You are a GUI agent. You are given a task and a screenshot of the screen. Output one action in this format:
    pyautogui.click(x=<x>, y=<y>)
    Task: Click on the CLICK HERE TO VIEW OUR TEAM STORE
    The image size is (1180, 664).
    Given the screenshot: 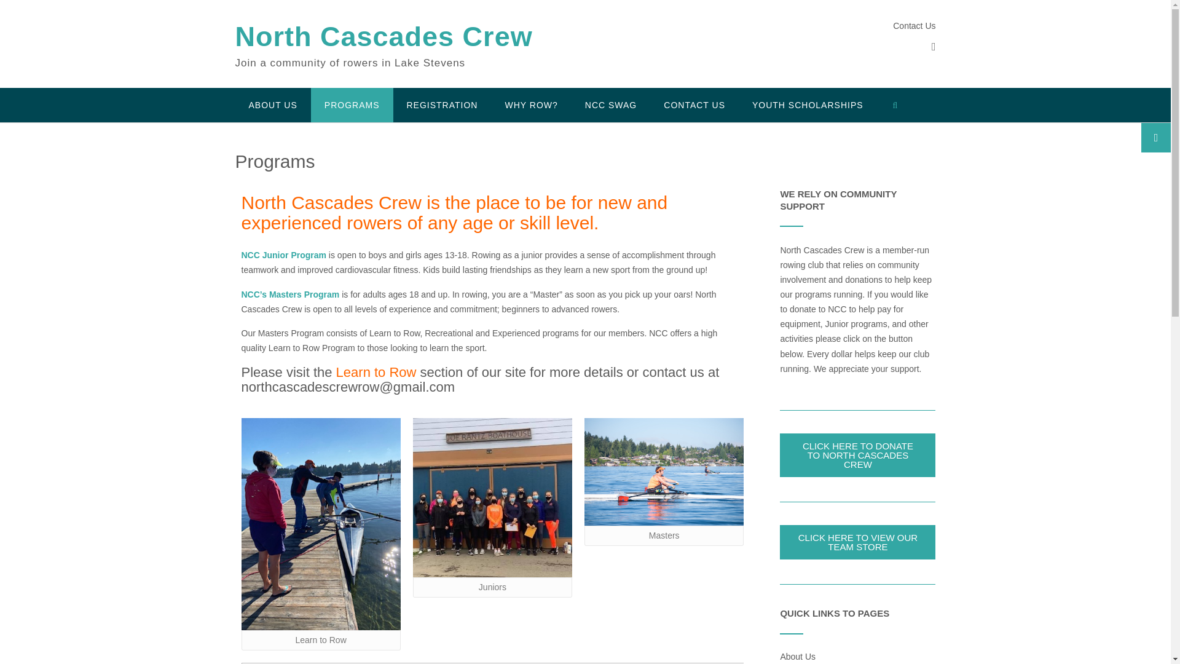 What is the action you would take?
    pyautogui.click(x=858, y=542)
    